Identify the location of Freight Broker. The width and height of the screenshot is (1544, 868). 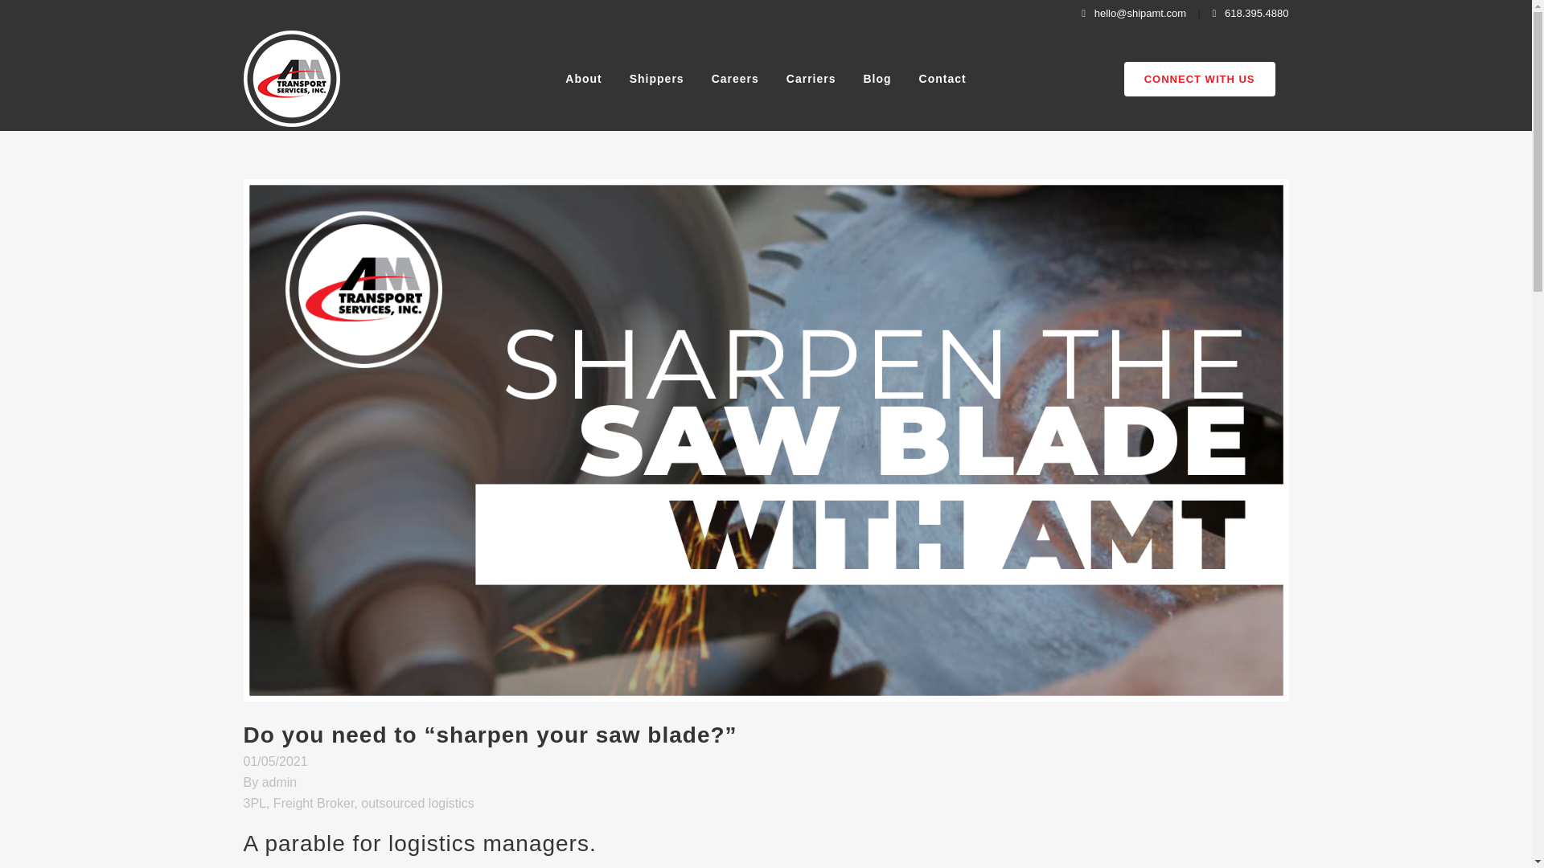
(313, 803).